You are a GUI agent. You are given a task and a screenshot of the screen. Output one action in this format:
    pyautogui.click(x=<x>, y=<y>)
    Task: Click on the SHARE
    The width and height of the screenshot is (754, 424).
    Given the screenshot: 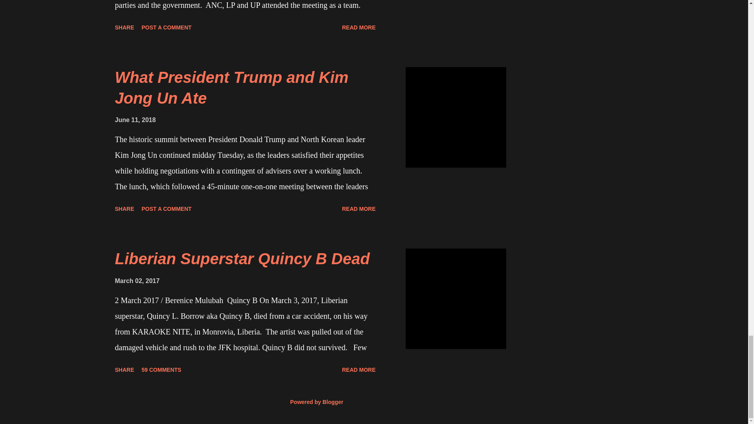 What is the action you would take?
    pyautogui.click(x=124, y=209)
    